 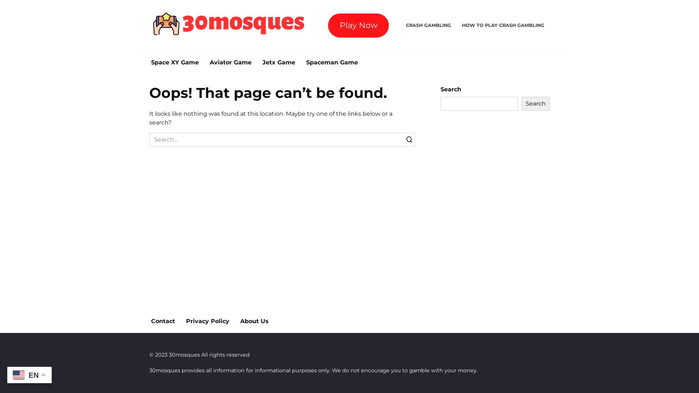 I want to click on Play Now, so click(x=358, y=25).